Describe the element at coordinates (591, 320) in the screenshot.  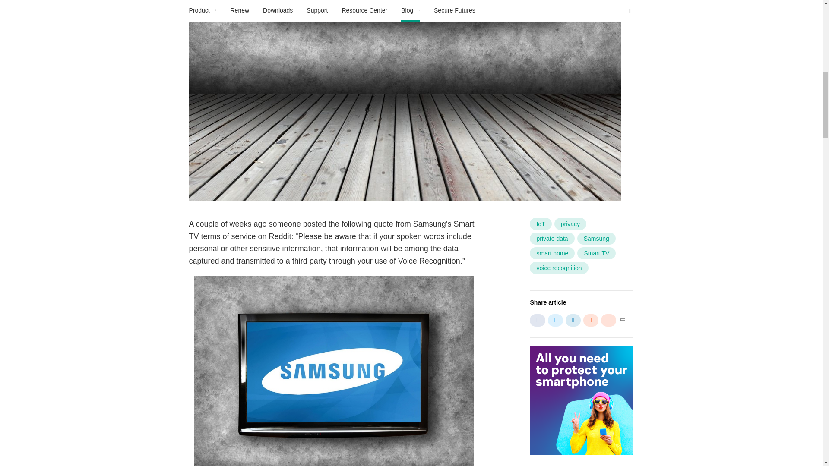
I see `Share via Reddit` at that location.